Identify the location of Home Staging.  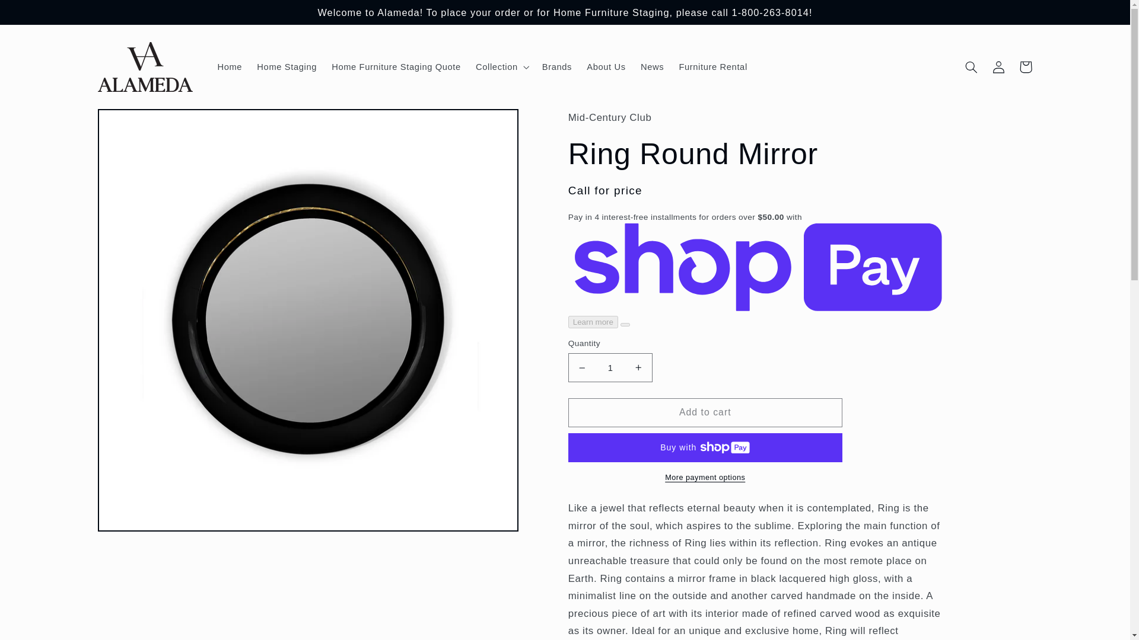
(287, 66).